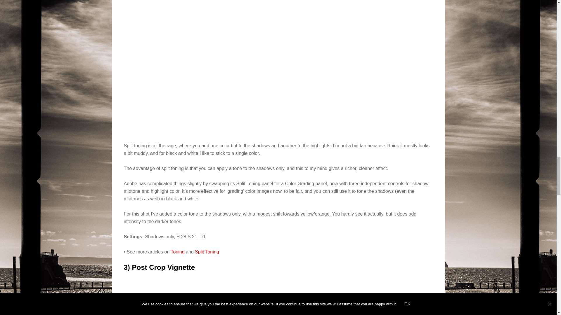  What do you see at coordinates (207, 252) in the screenshot?
I see `Split Toning` at bounding box center [207, 252].